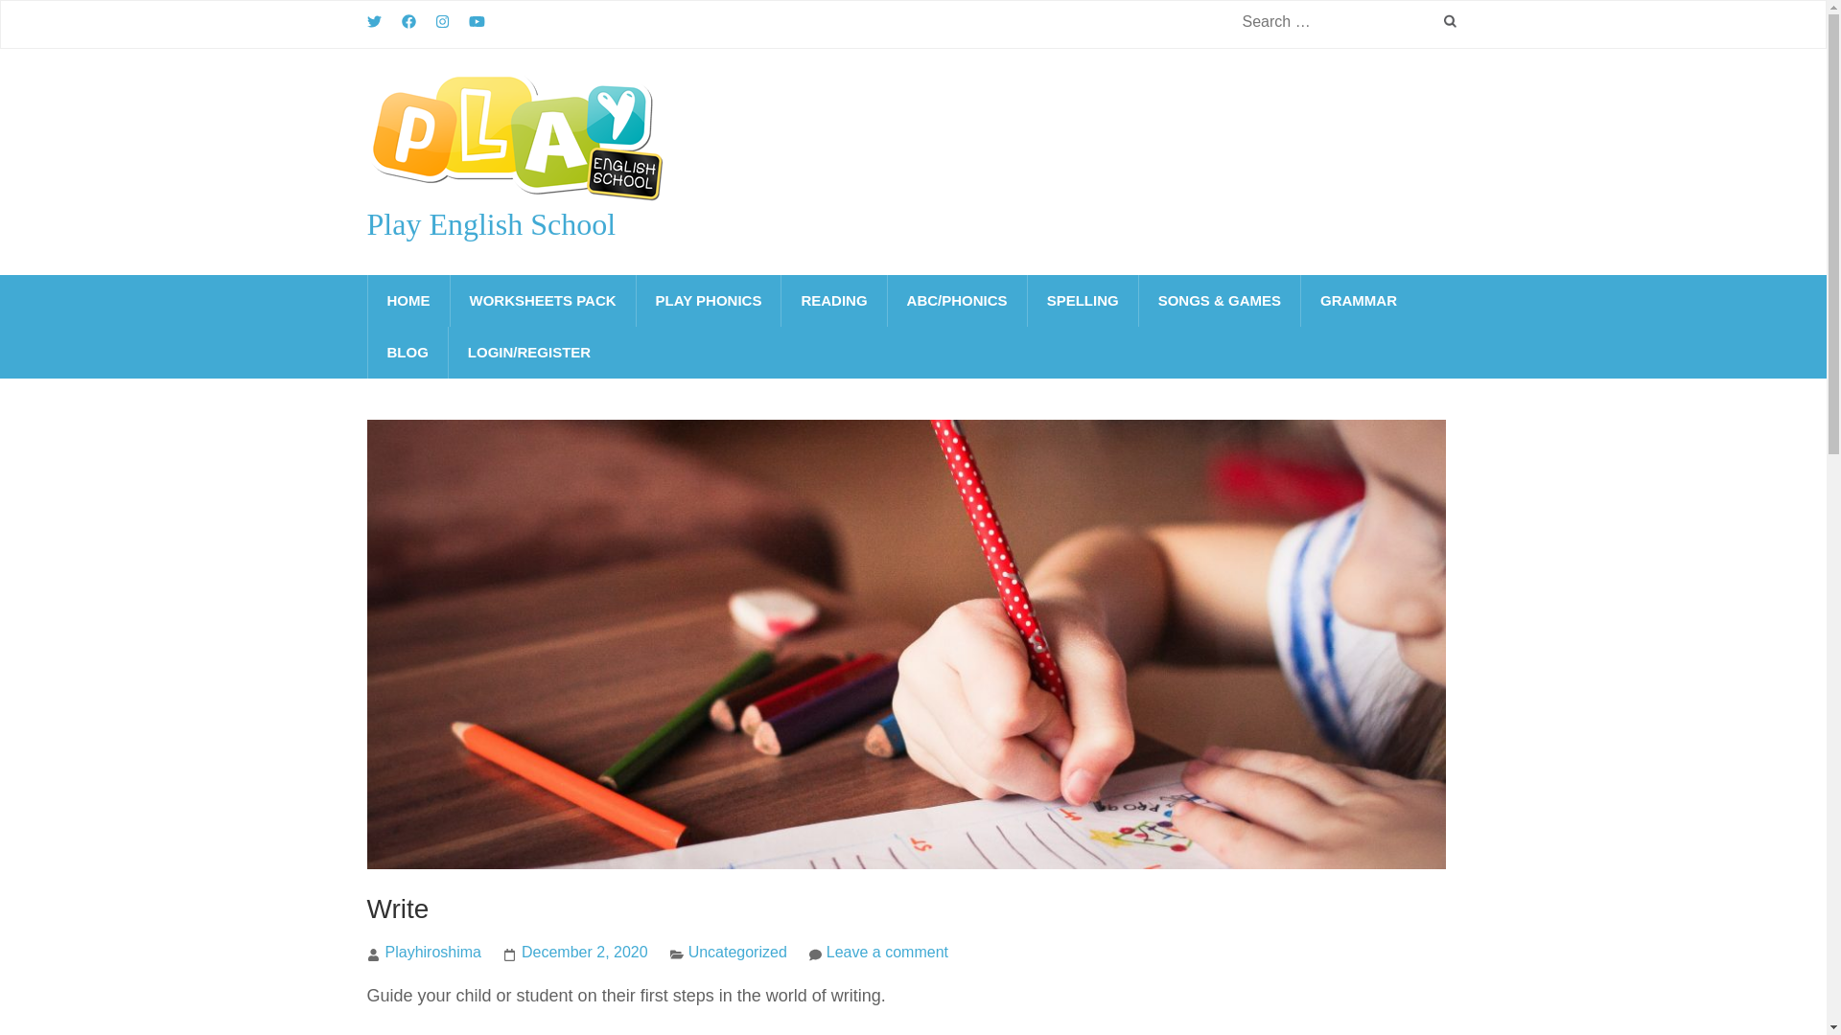  I want to click on facebook, so click(408, 21).